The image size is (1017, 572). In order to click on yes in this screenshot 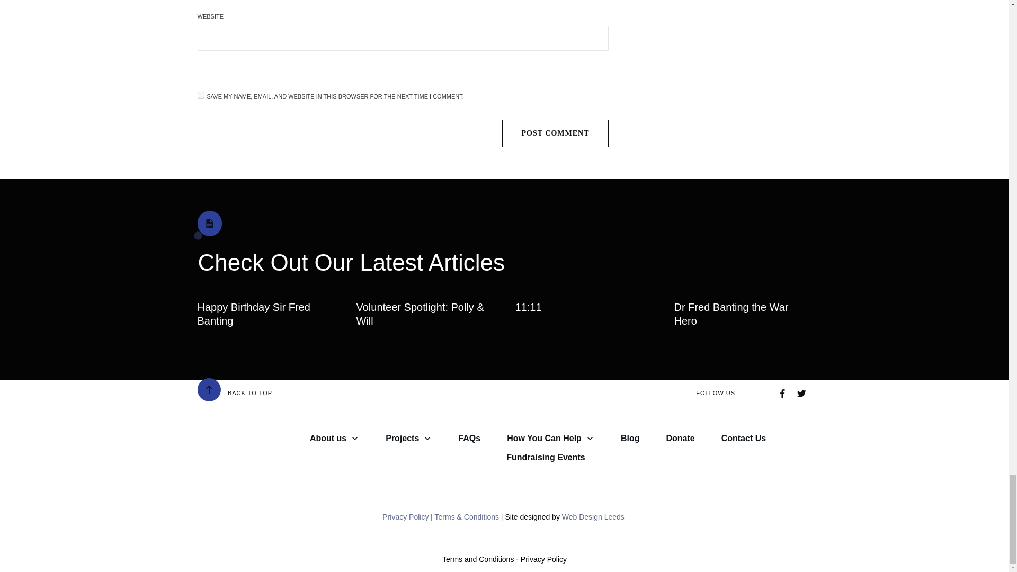, I will do `click(200, 94)`.